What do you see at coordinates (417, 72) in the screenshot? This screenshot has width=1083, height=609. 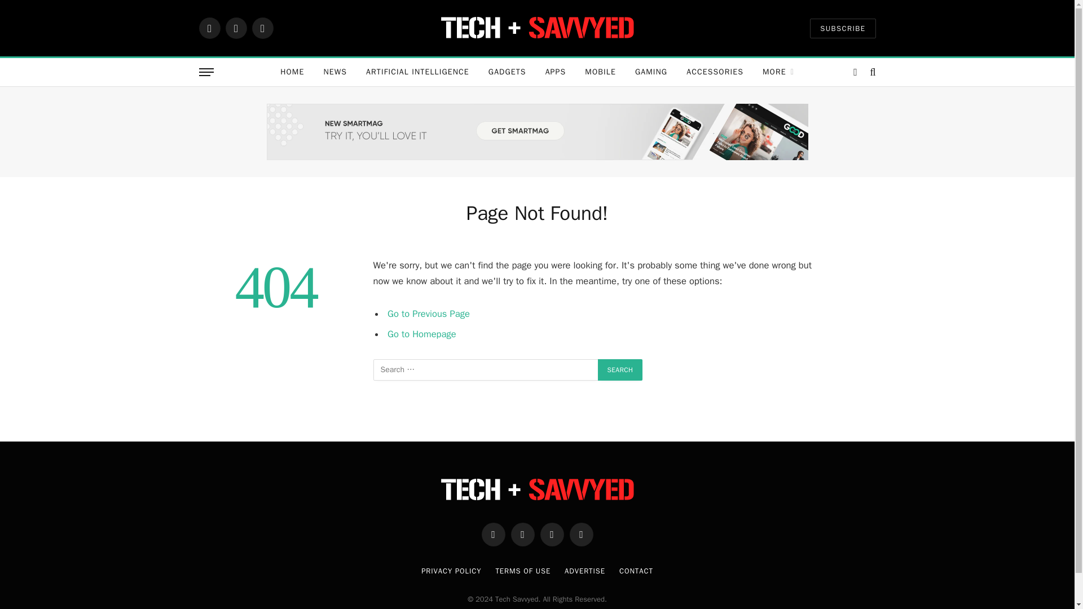 I see `ARTIFICIAL INTELLIGENCE` at bounding box center [417, 72].